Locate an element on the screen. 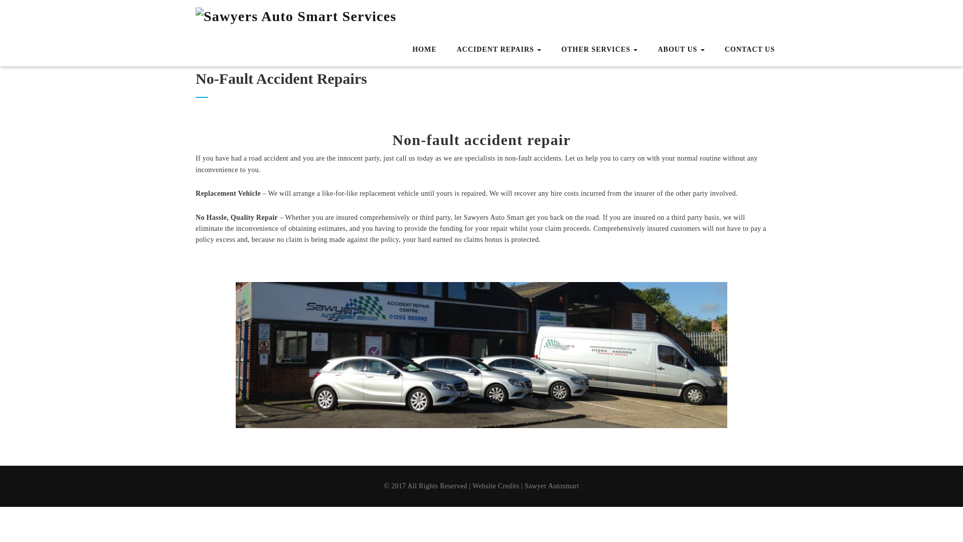  HOME is located at coordinates (424, 50).